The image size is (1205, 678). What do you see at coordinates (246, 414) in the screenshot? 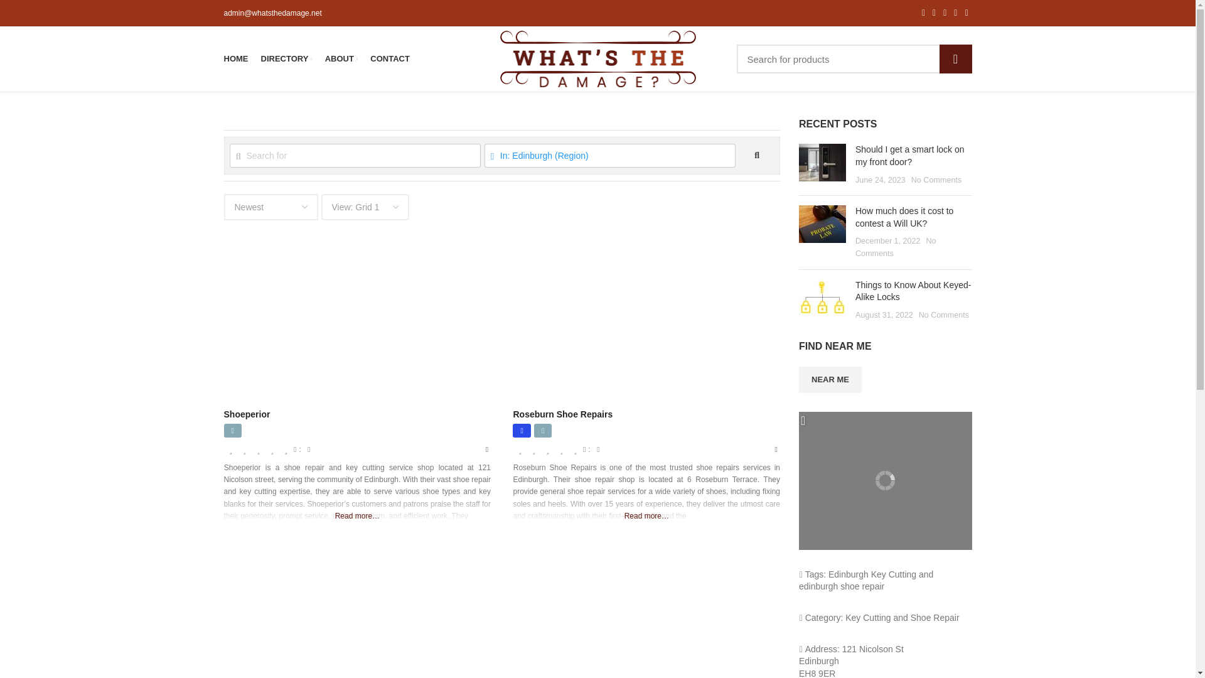
I see `Shoeperior` at bounding box center [246, 414].